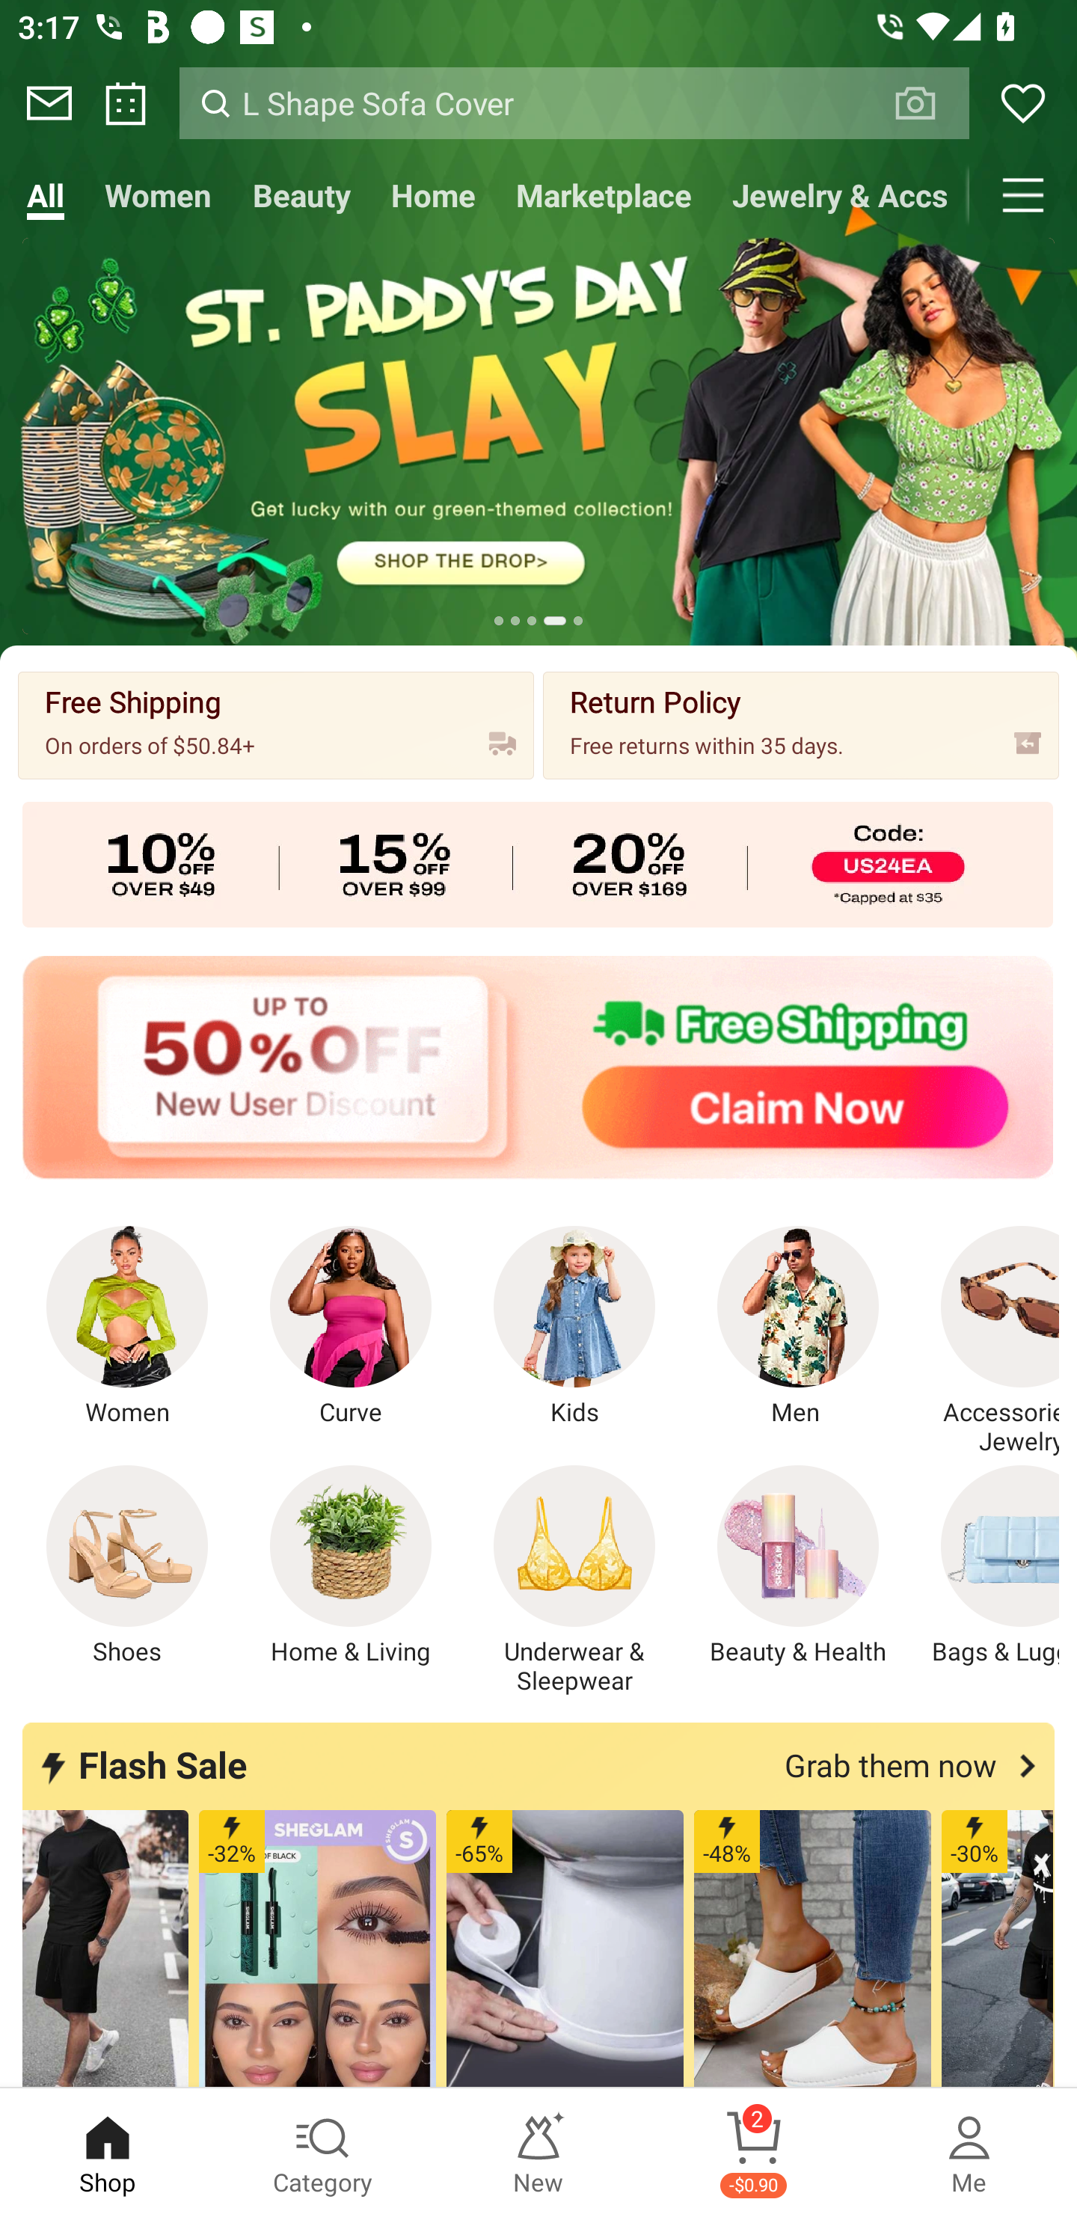 Image resolution: width=1077 pixels, height=2214 pixels. I want to click on Return Policy Free returns within 35 days., so click(800, 724).